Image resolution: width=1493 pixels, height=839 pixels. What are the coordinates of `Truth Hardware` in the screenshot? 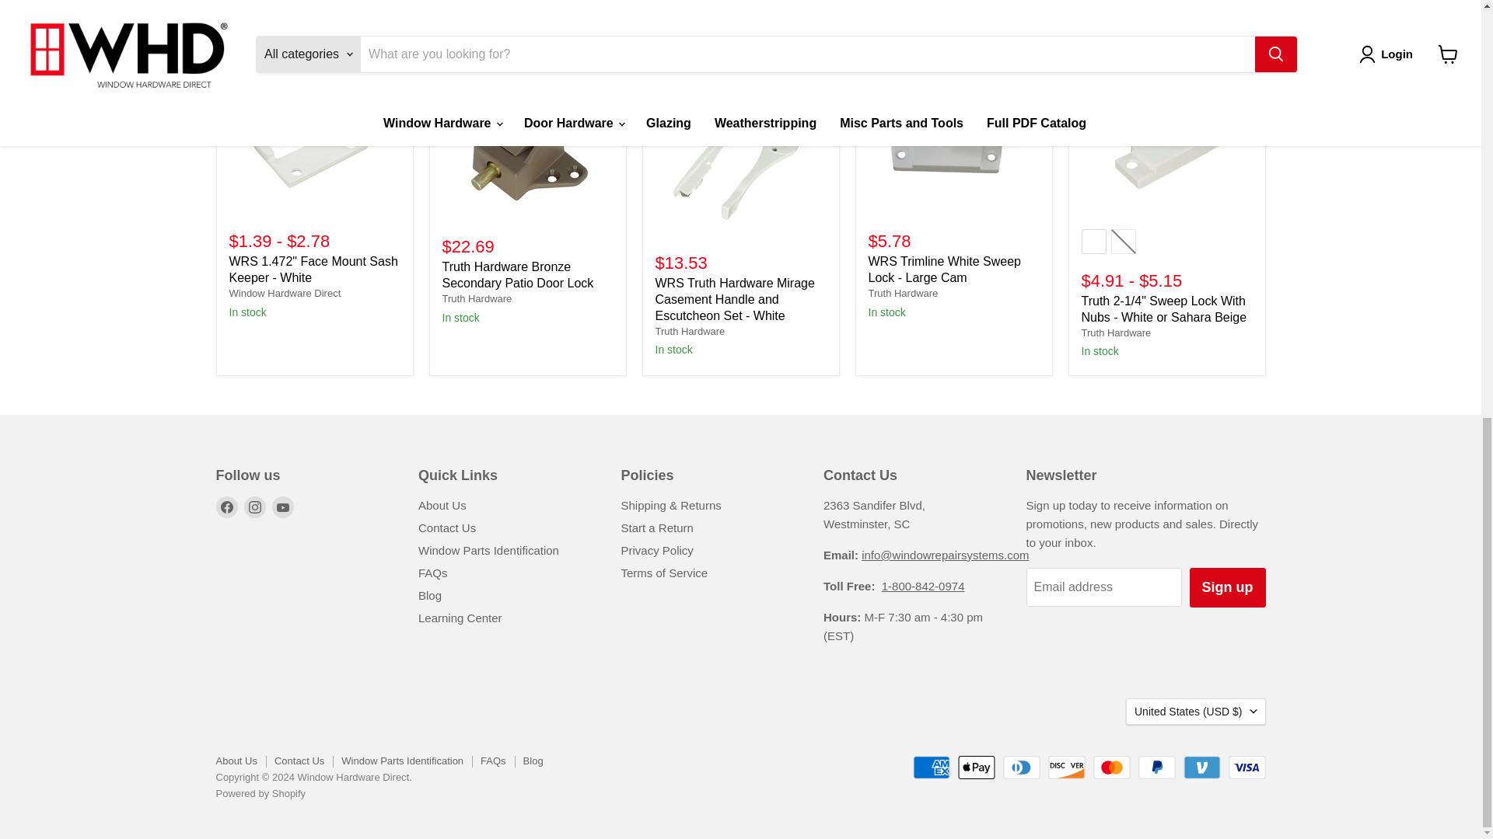 It's located at (689, 331).